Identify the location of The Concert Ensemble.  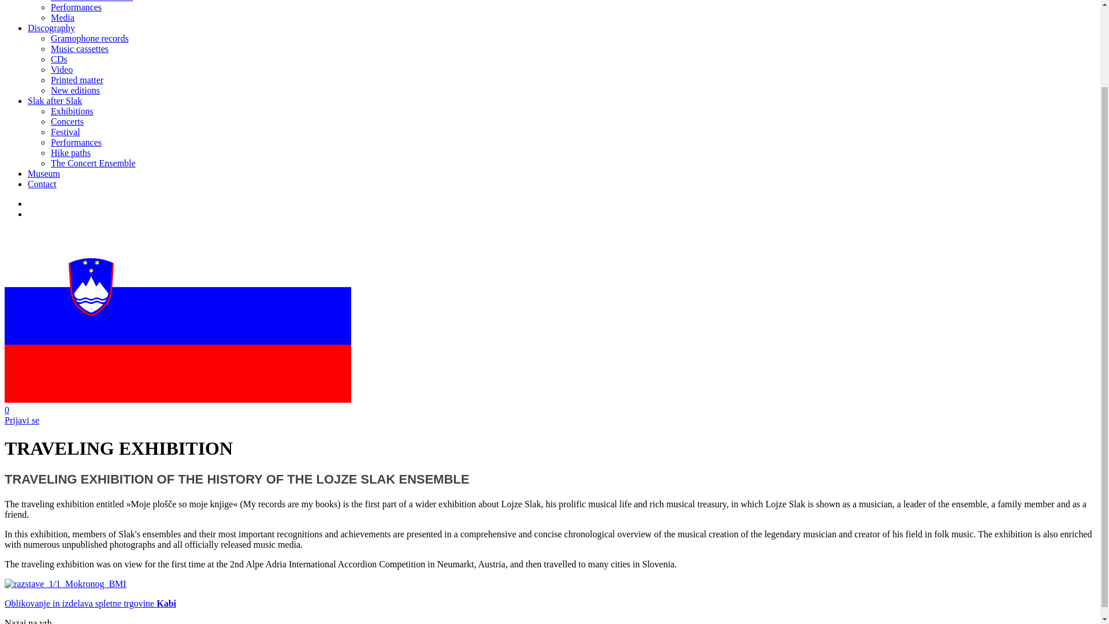
(93, 163).